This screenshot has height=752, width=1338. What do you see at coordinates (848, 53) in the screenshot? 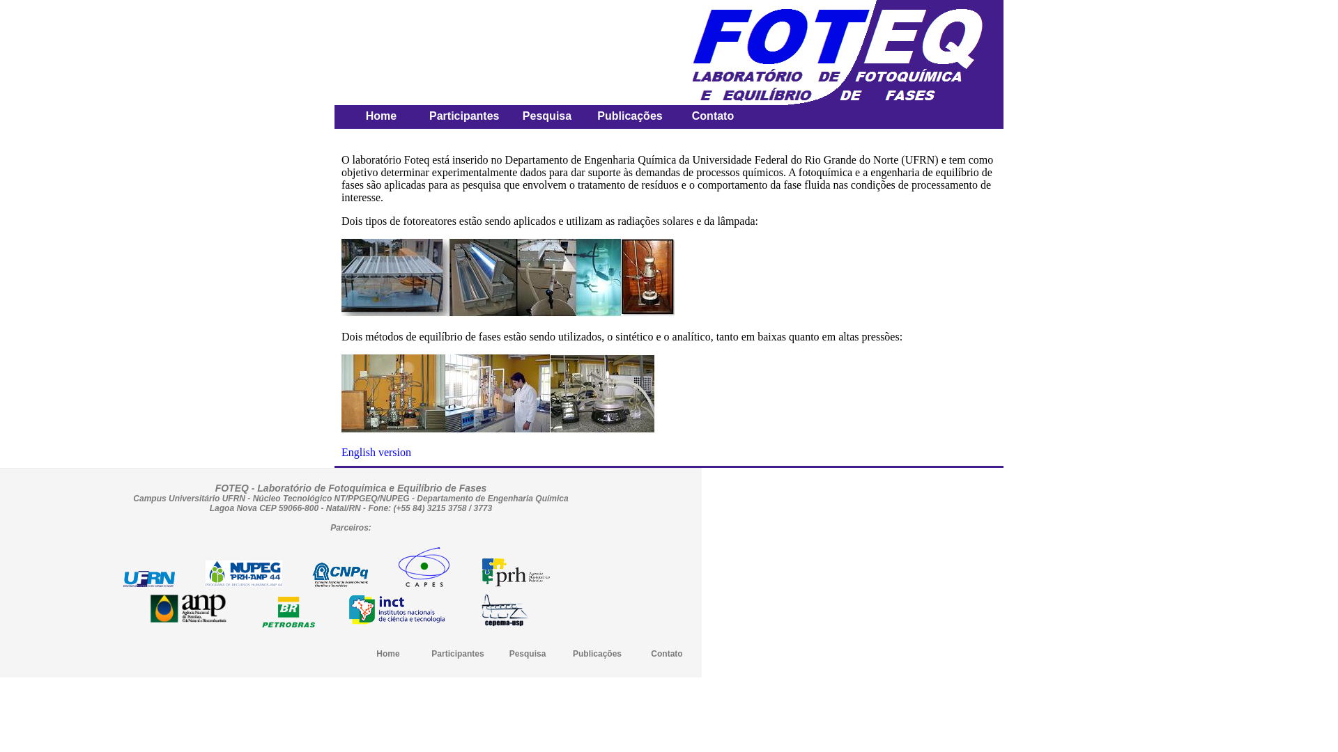
I see `Foteq logo` at bounding box center [848, 53].